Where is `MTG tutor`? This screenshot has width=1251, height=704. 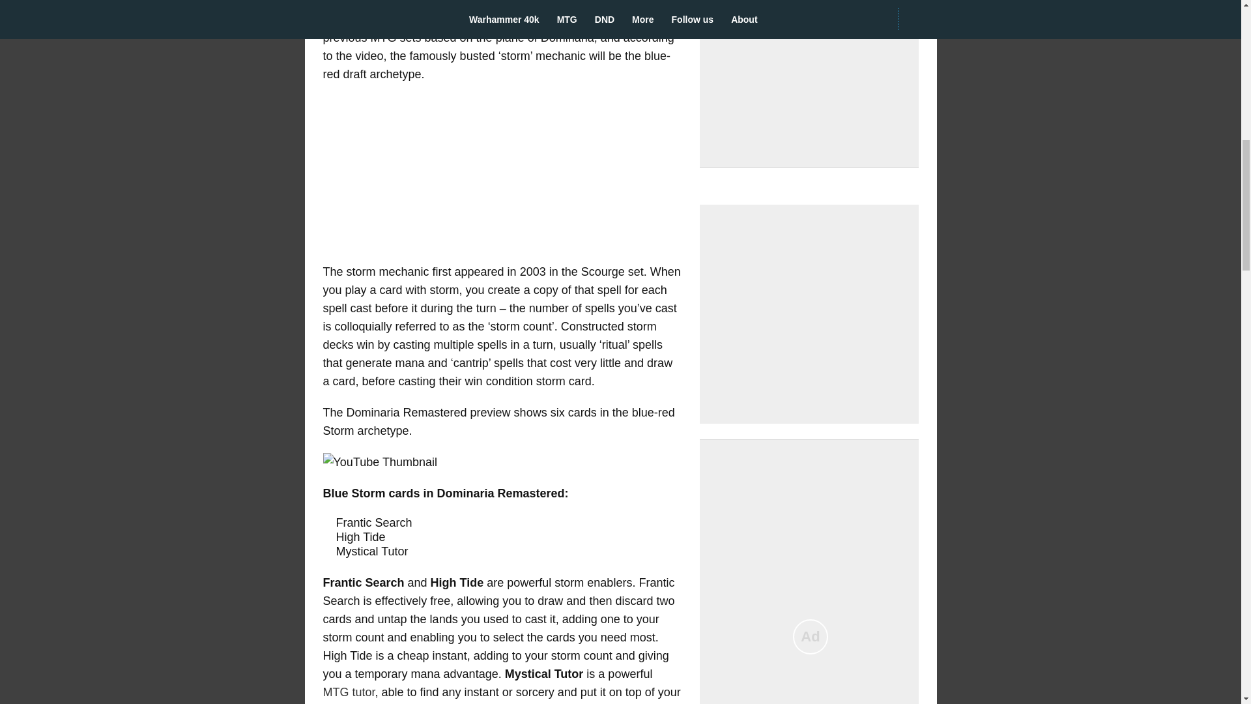
MTG tutor is located at coordinates (349, 692).